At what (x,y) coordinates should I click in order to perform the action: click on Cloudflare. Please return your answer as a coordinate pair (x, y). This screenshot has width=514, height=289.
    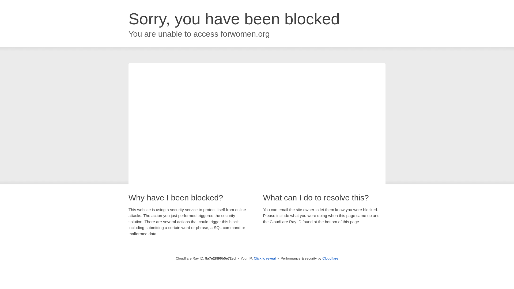
    Looking at the image, I should click on (330, 258).